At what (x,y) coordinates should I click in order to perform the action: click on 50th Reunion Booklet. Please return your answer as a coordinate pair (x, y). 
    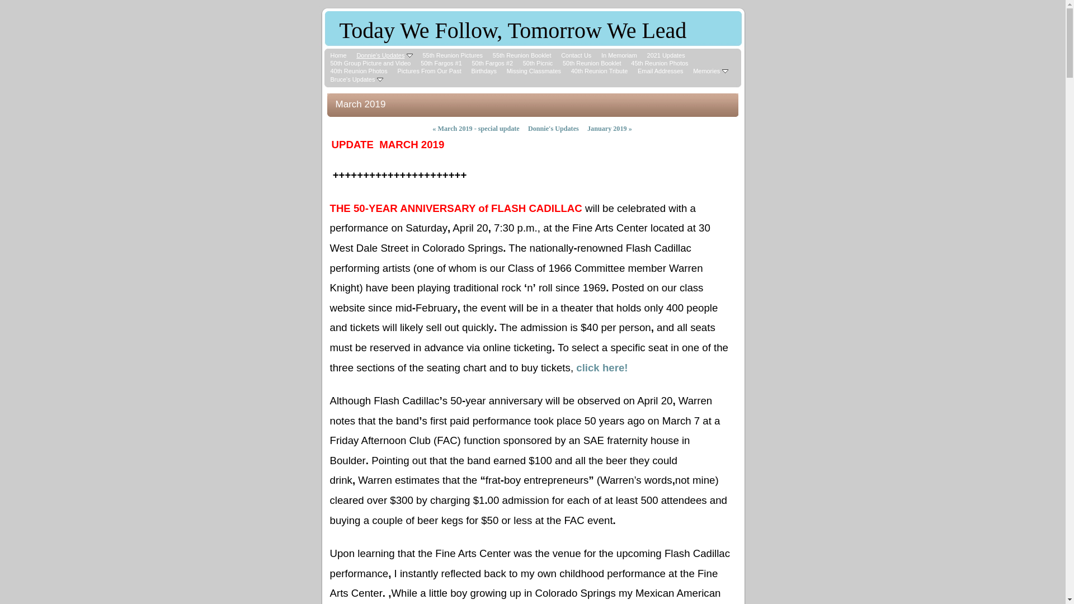
    Looking at the image, I should click on (592, 63).